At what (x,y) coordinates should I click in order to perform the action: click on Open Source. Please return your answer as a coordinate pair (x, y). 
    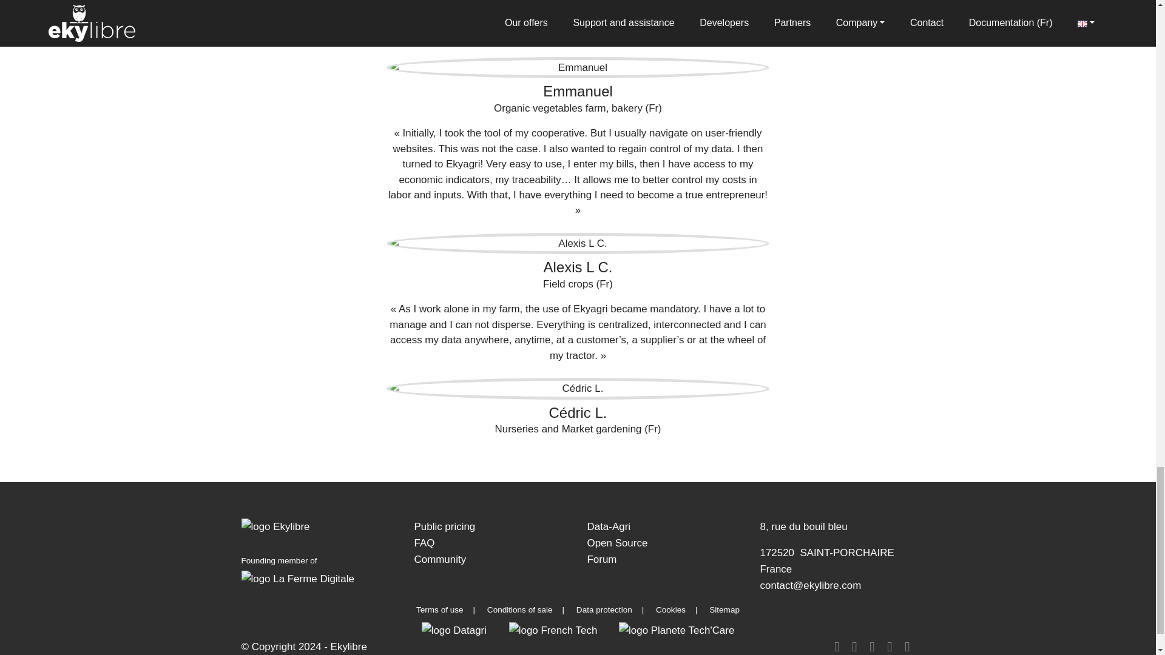
    Looking at the image, I should click on (617, 543).